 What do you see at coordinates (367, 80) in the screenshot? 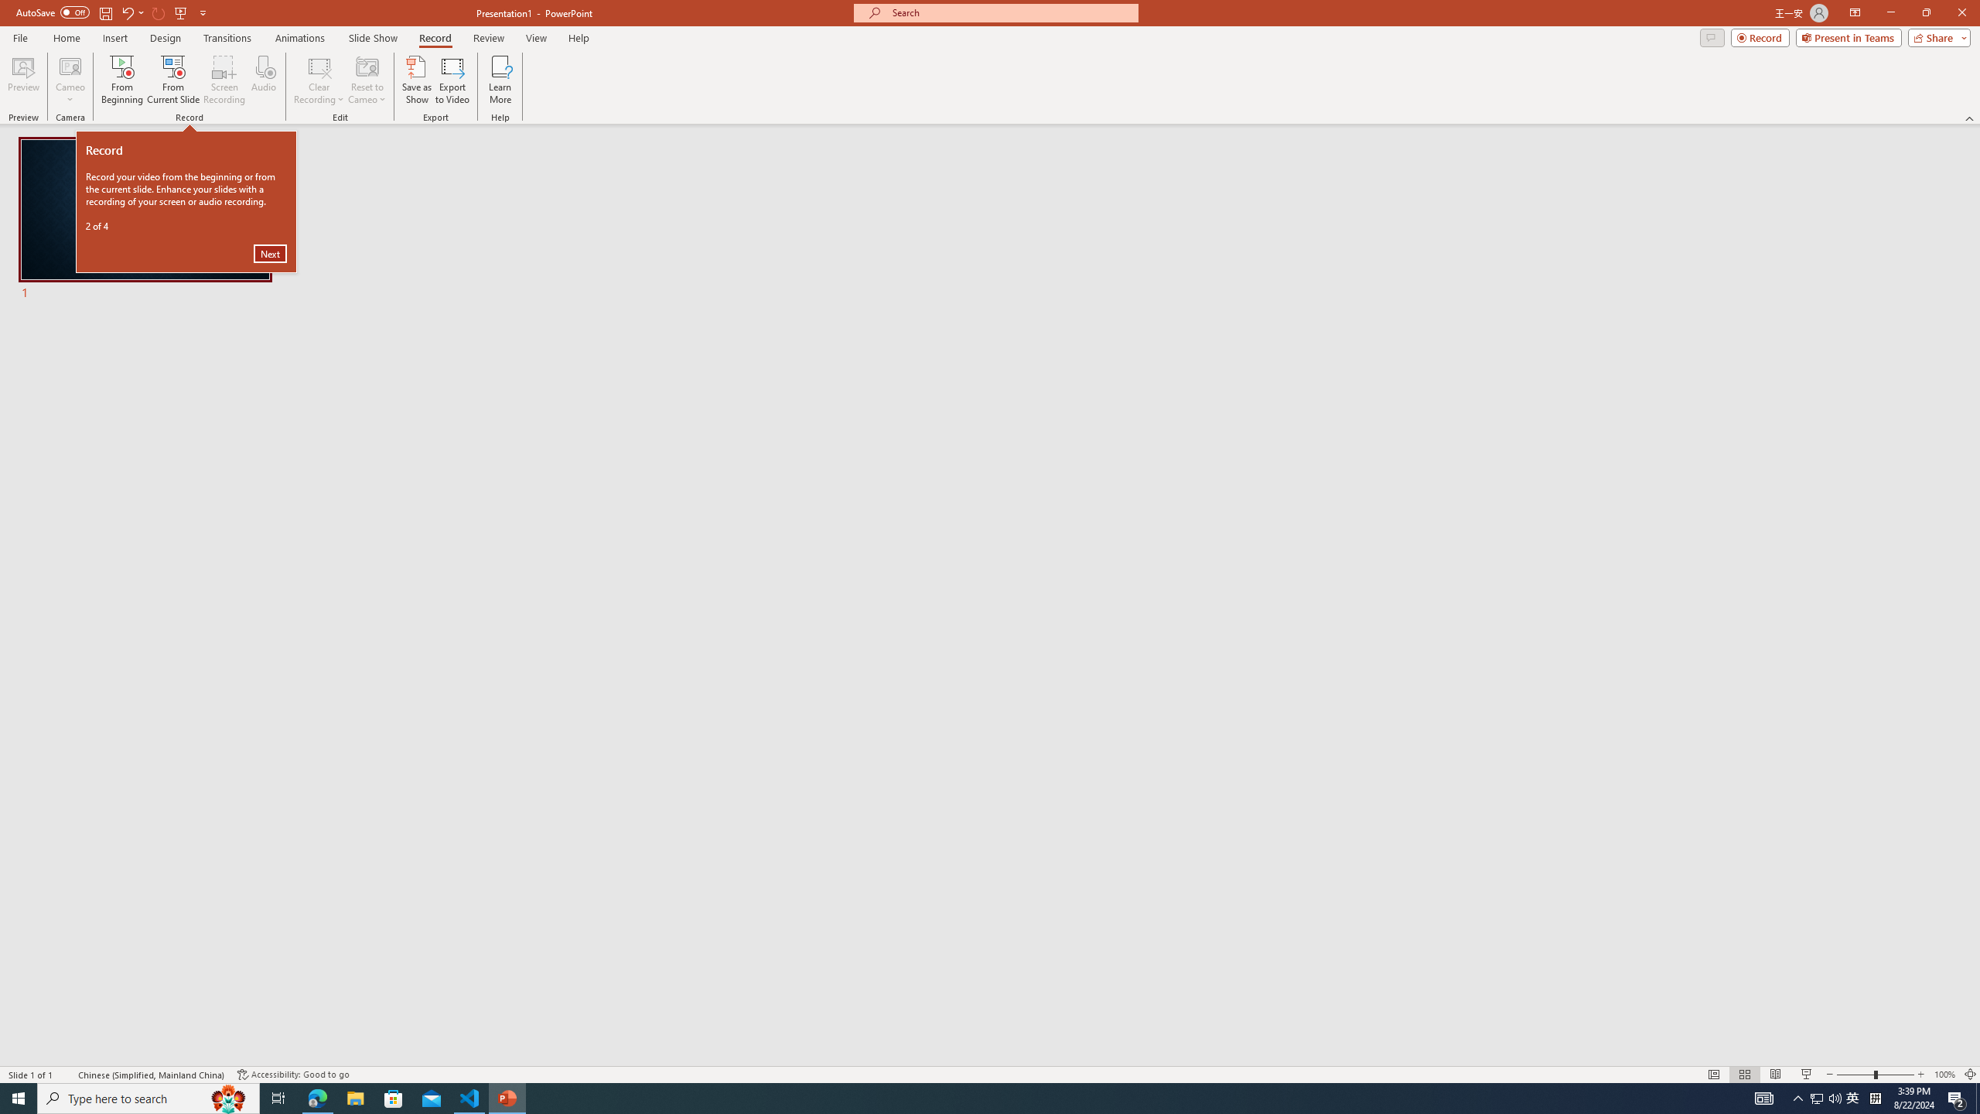
I see `Reset to Cameo` at bounding box center [367, 80].